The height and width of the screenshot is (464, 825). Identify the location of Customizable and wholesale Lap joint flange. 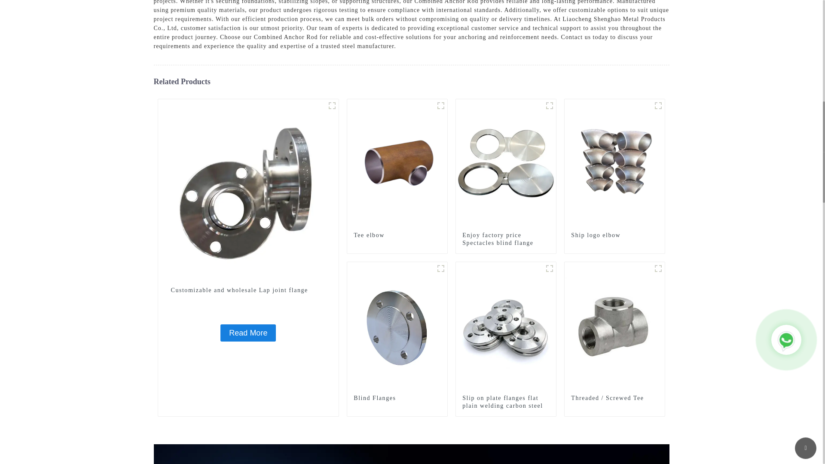
(248, 290).